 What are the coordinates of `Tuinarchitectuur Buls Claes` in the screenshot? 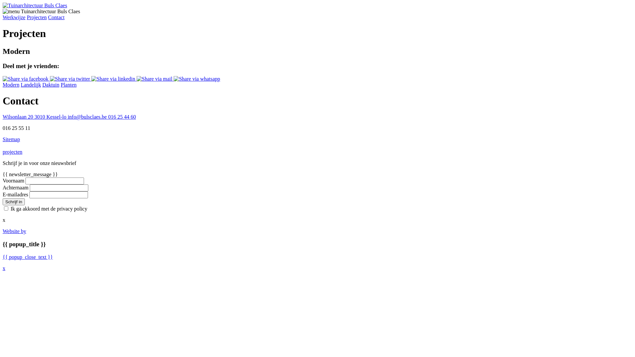 It's located at (35, 5).